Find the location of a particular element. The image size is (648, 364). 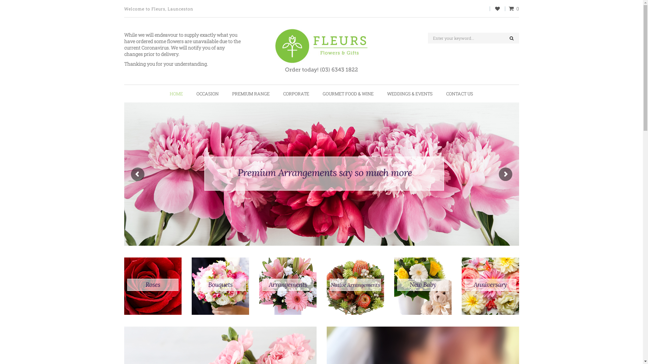

Roses-270x270 is located at coordinates (153, 286).